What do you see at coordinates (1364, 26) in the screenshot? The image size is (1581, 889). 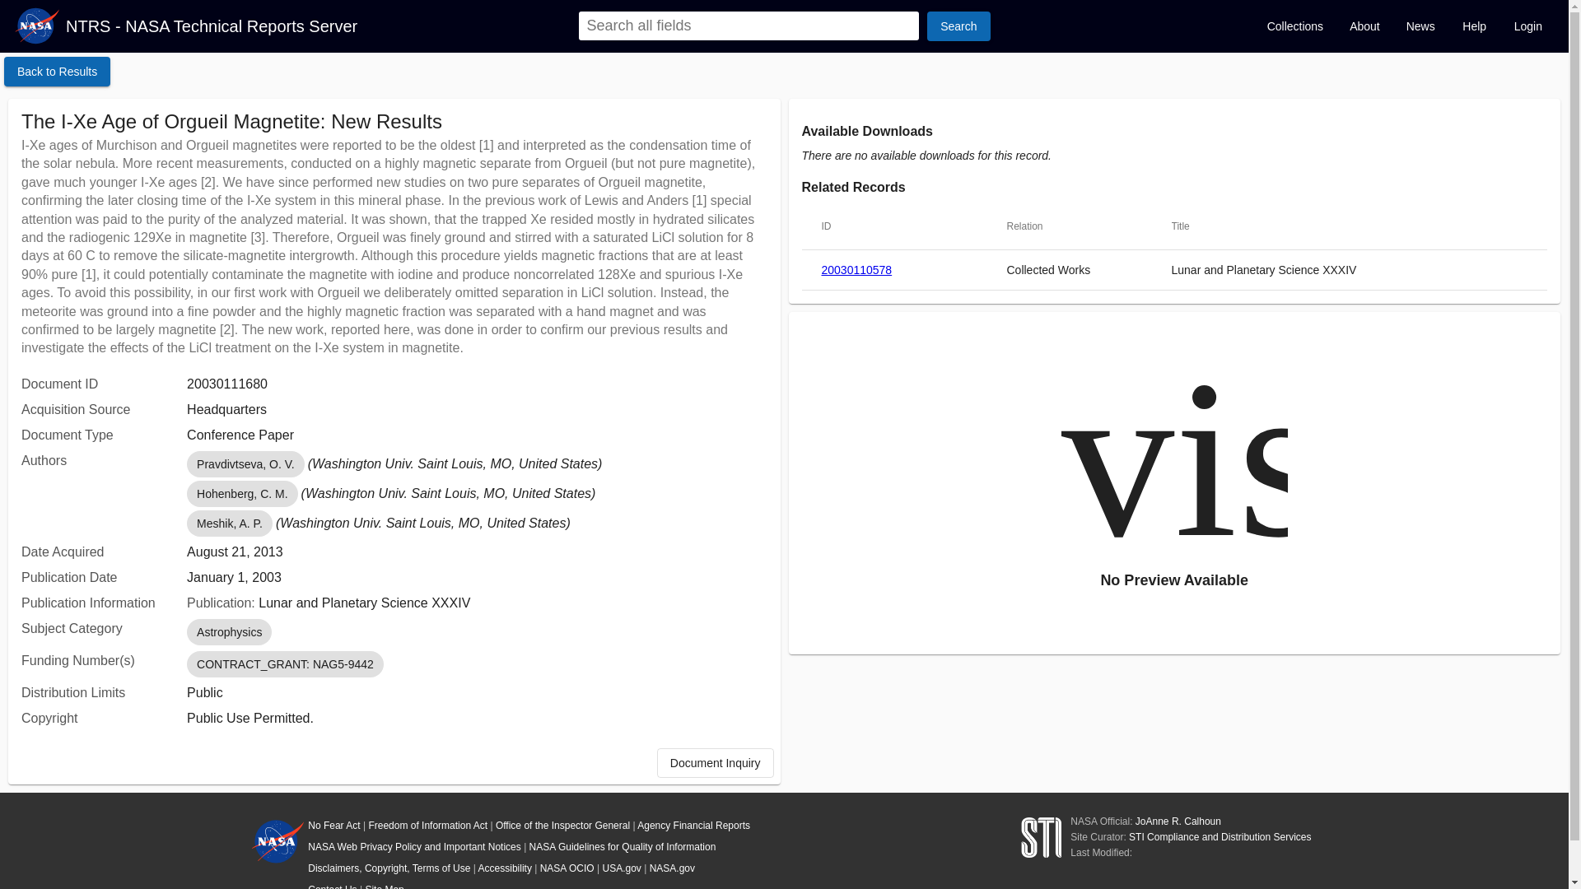 I see `About` at bounding box center [1364, 26].